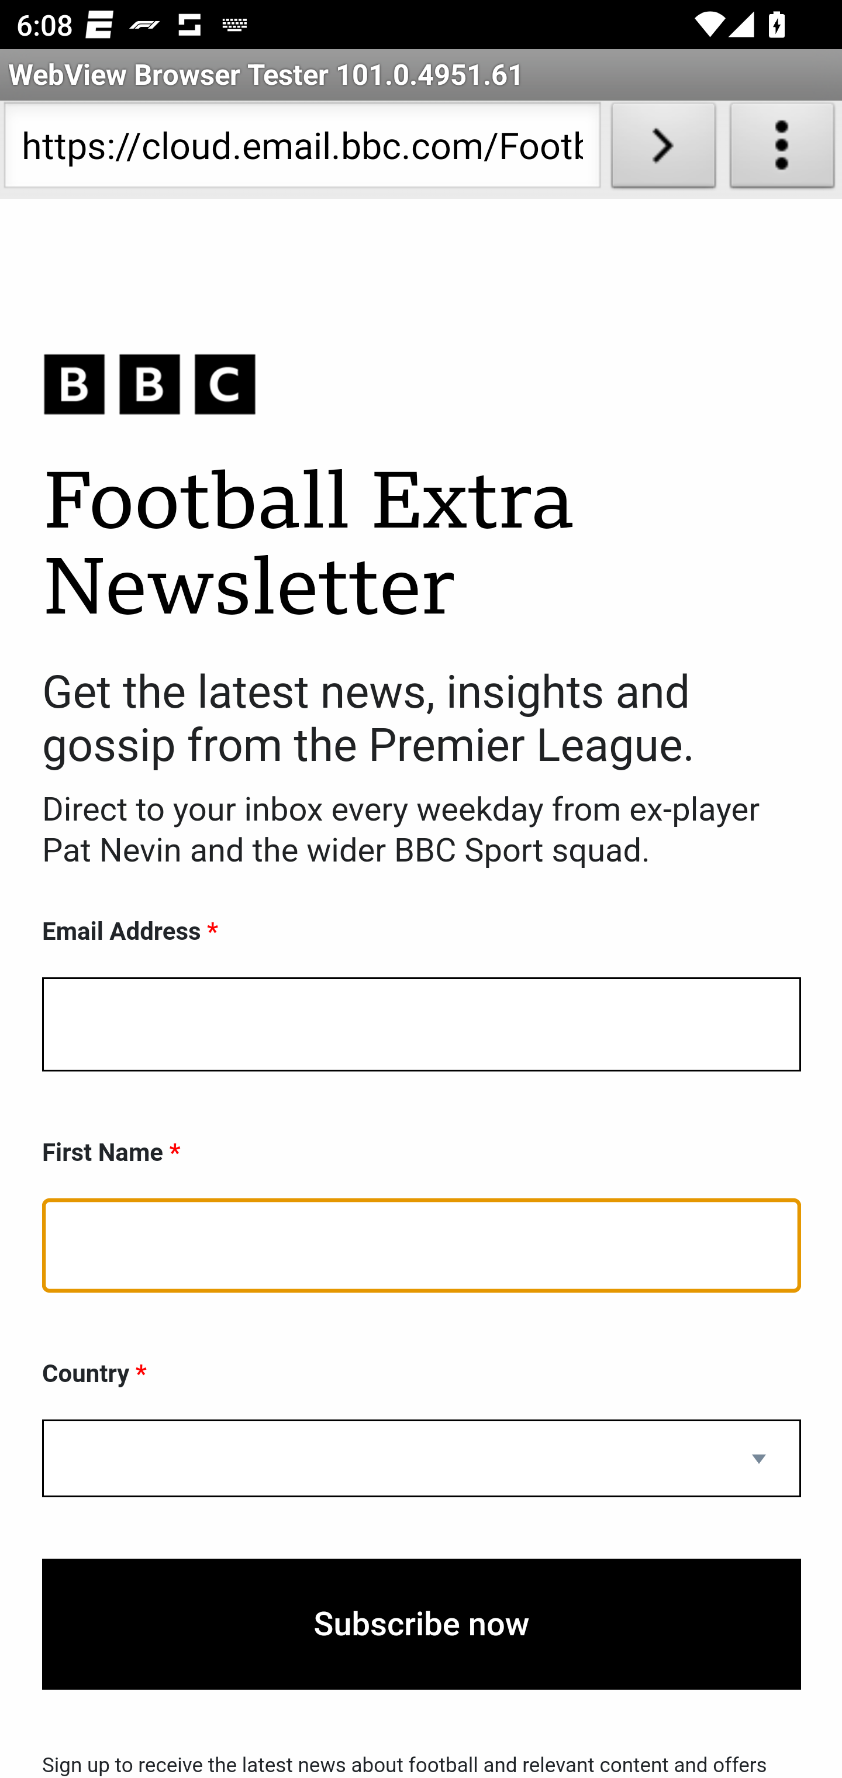 Image resolution: width=842 pixels, height=1778 pixels. Describe the element at coordinates (422, 384) in the screenshot. I see `BBC` at that location.